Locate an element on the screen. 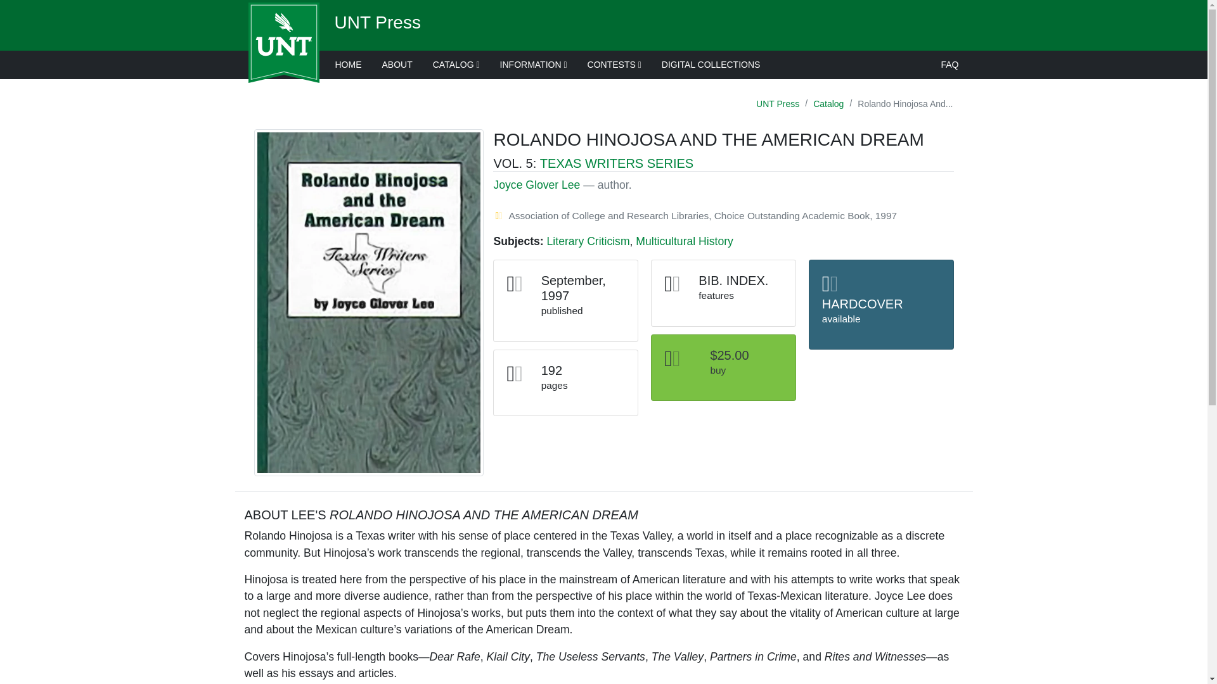 Image resolution: width=1217 pixels, height=684 pixels. HOME is located at coordinates (347, 65).